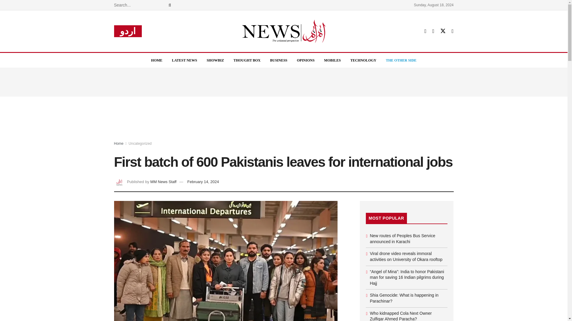 Image resolution: width=572 pixels, height=321 pixels. Describe the element at coordinates (332, 60) in the screenshot. I see `MOBILES` at that location.